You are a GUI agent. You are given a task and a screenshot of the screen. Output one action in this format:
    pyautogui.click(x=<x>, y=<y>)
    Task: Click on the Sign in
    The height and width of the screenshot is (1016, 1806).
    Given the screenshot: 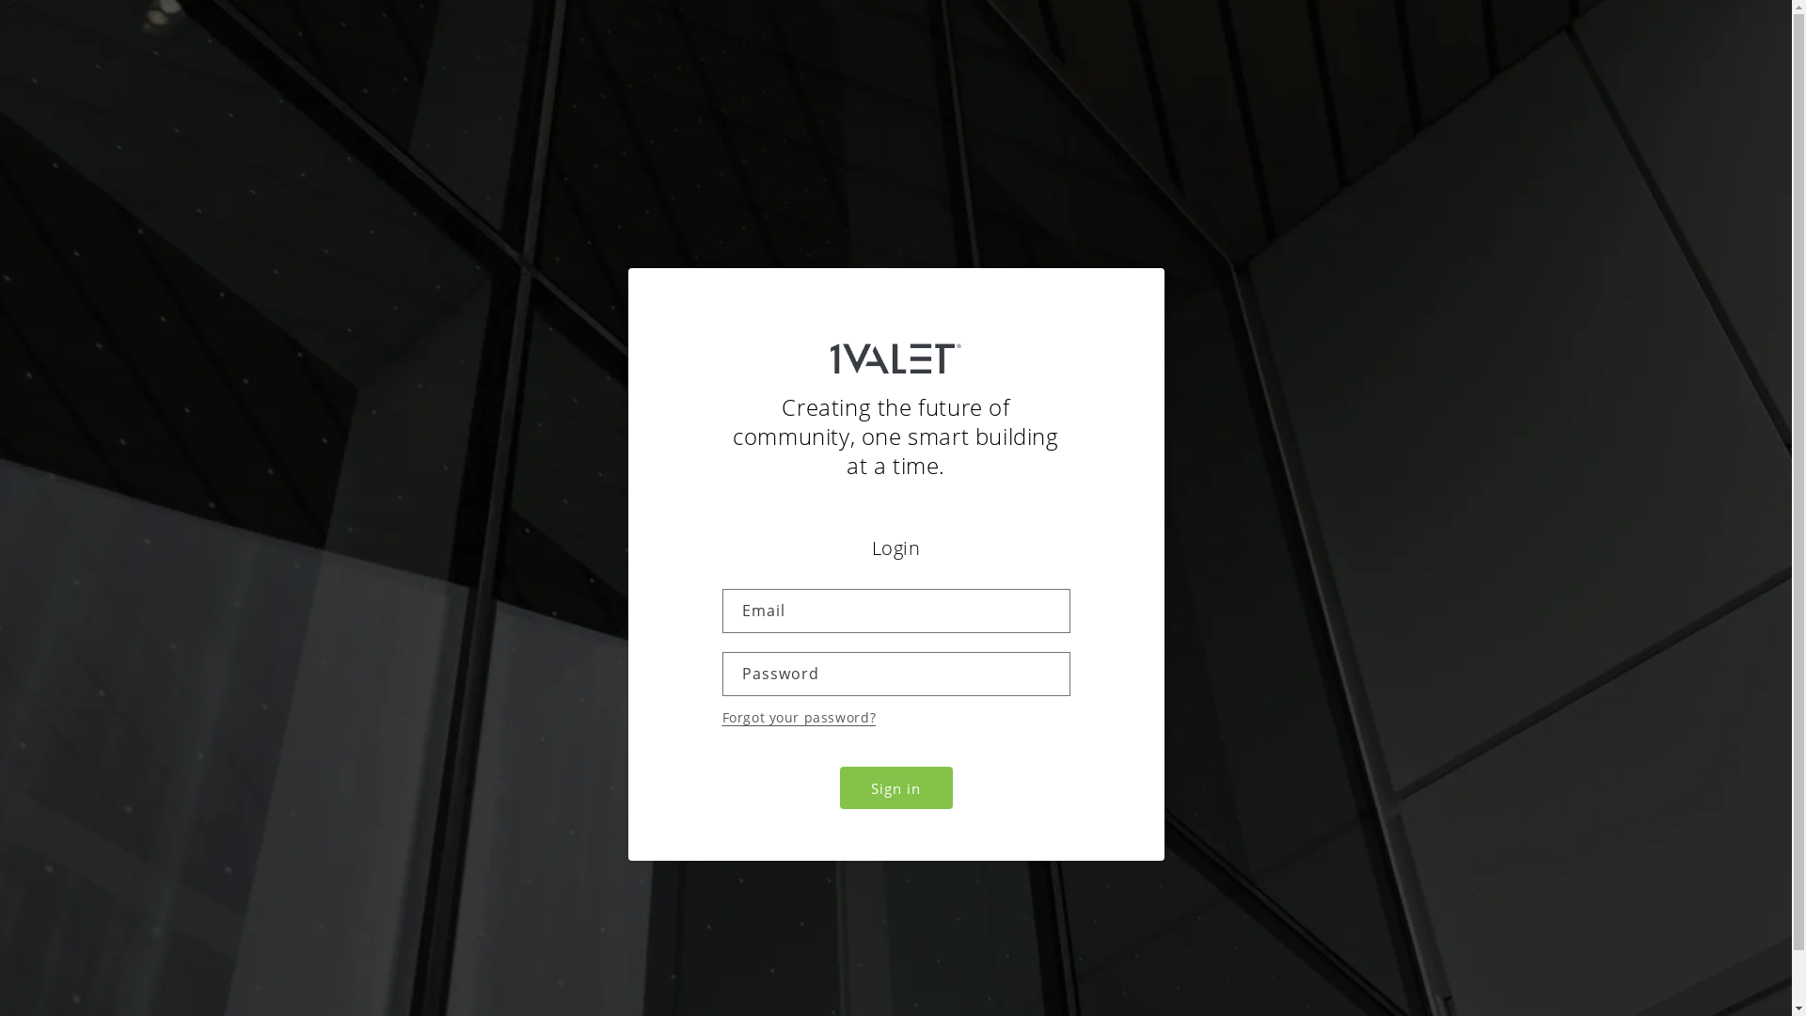 What is the action you would take?
    pyautogui.click(x=895, y=788)
    